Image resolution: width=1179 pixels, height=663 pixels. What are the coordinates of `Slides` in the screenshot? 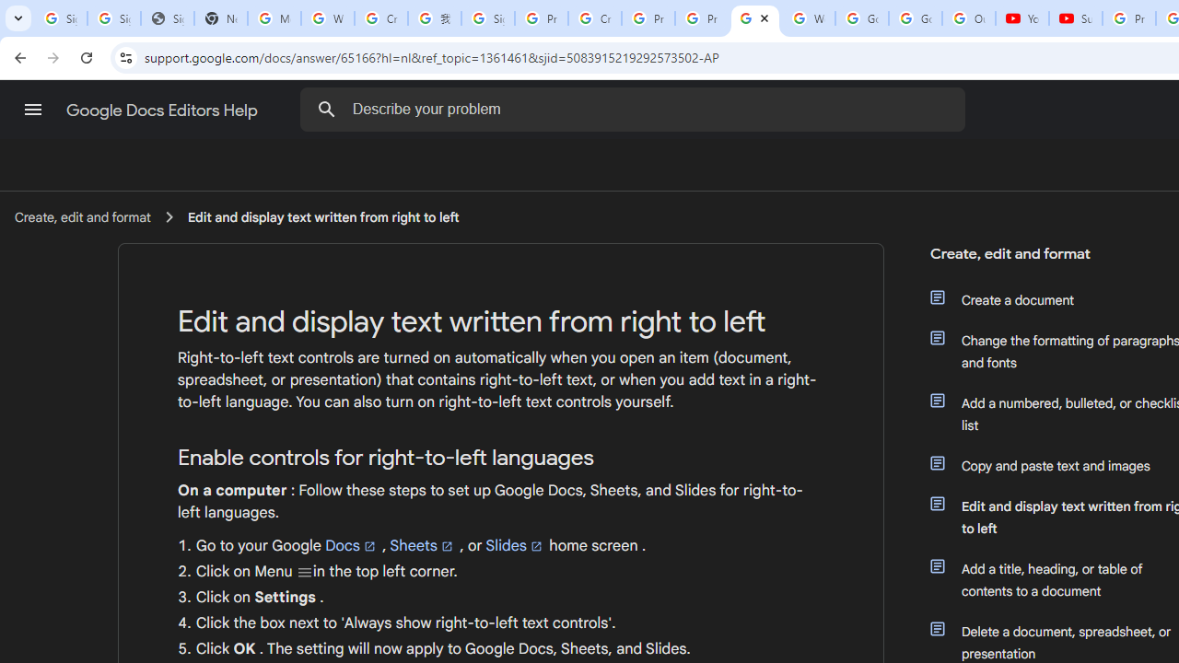 It's located at (515, 546).